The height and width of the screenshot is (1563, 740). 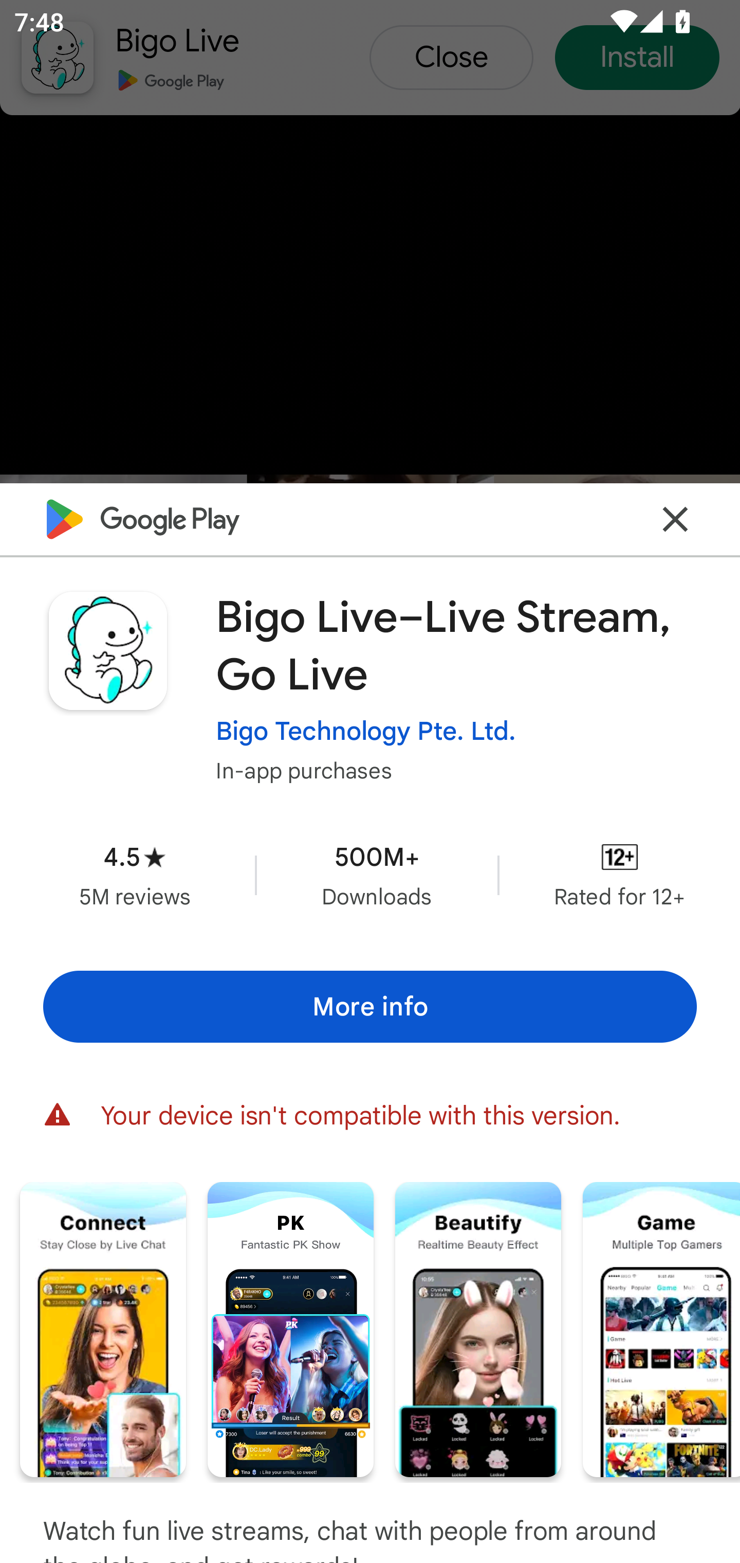 I want to click on Screenshot "4" of "8", so click(x=103, y=1329).